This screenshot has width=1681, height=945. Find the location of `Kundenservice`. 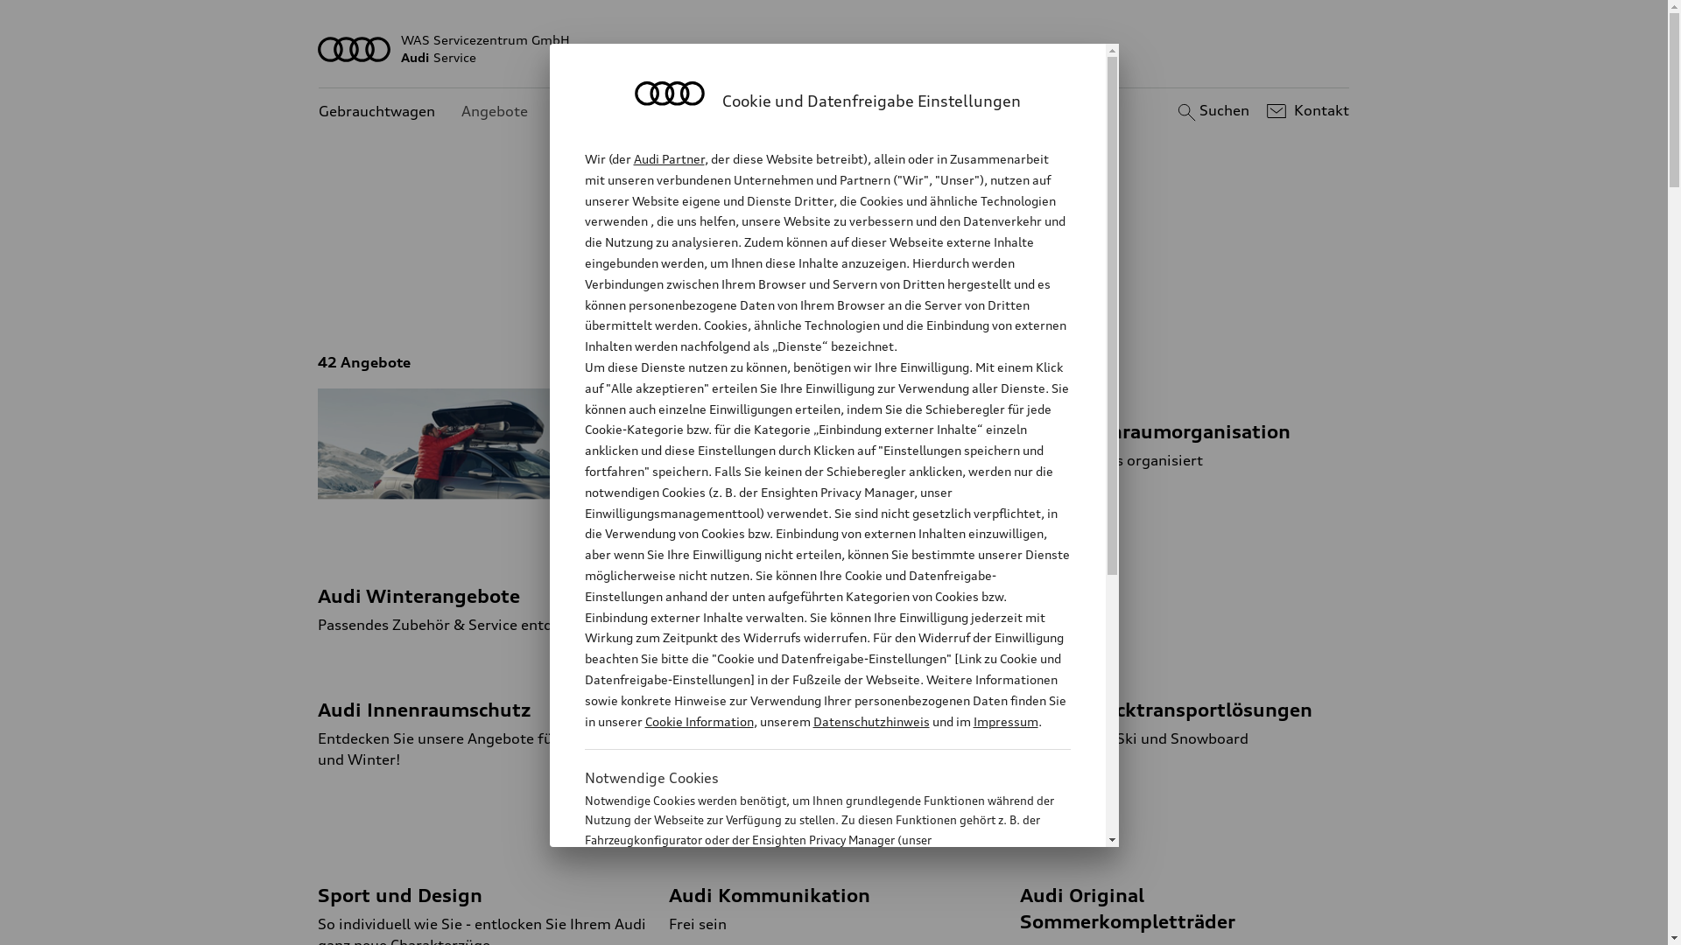

Kundenservice is located at coordinates (604, 112).